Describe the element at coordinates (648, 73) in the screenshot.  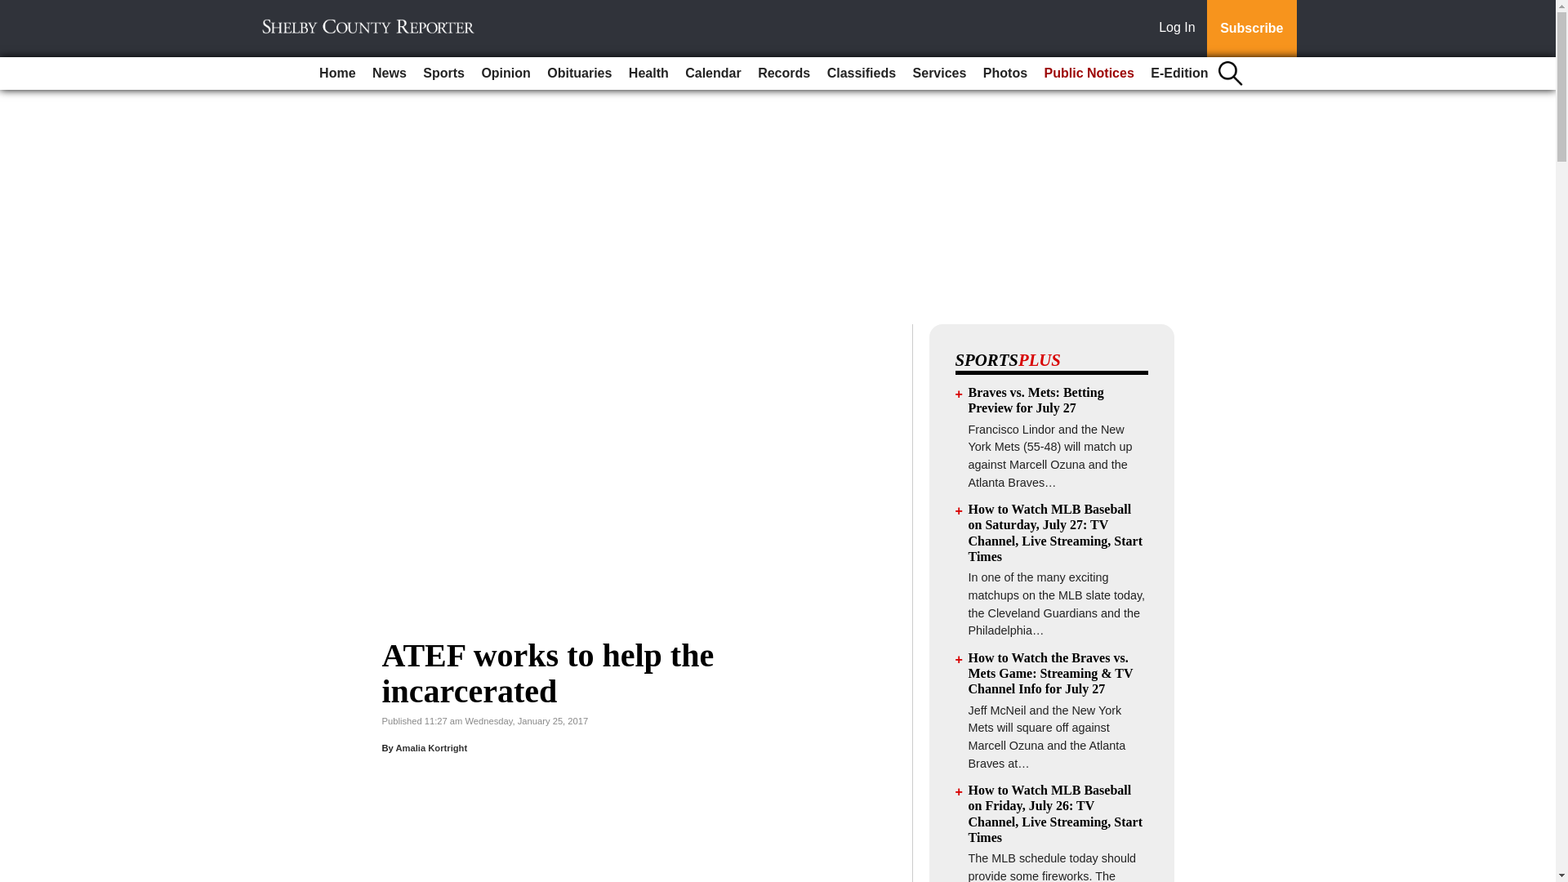
I see `Health` at that location.